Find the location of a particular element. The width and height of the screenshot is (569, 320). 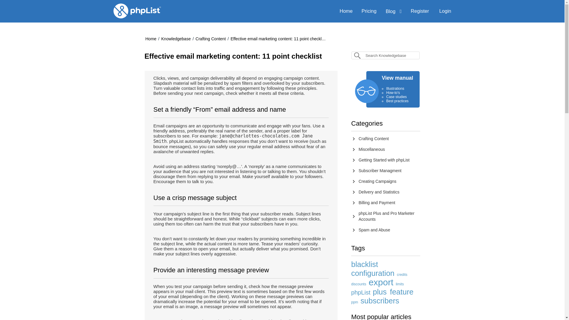

configuration is located at coordinates (373, 273).